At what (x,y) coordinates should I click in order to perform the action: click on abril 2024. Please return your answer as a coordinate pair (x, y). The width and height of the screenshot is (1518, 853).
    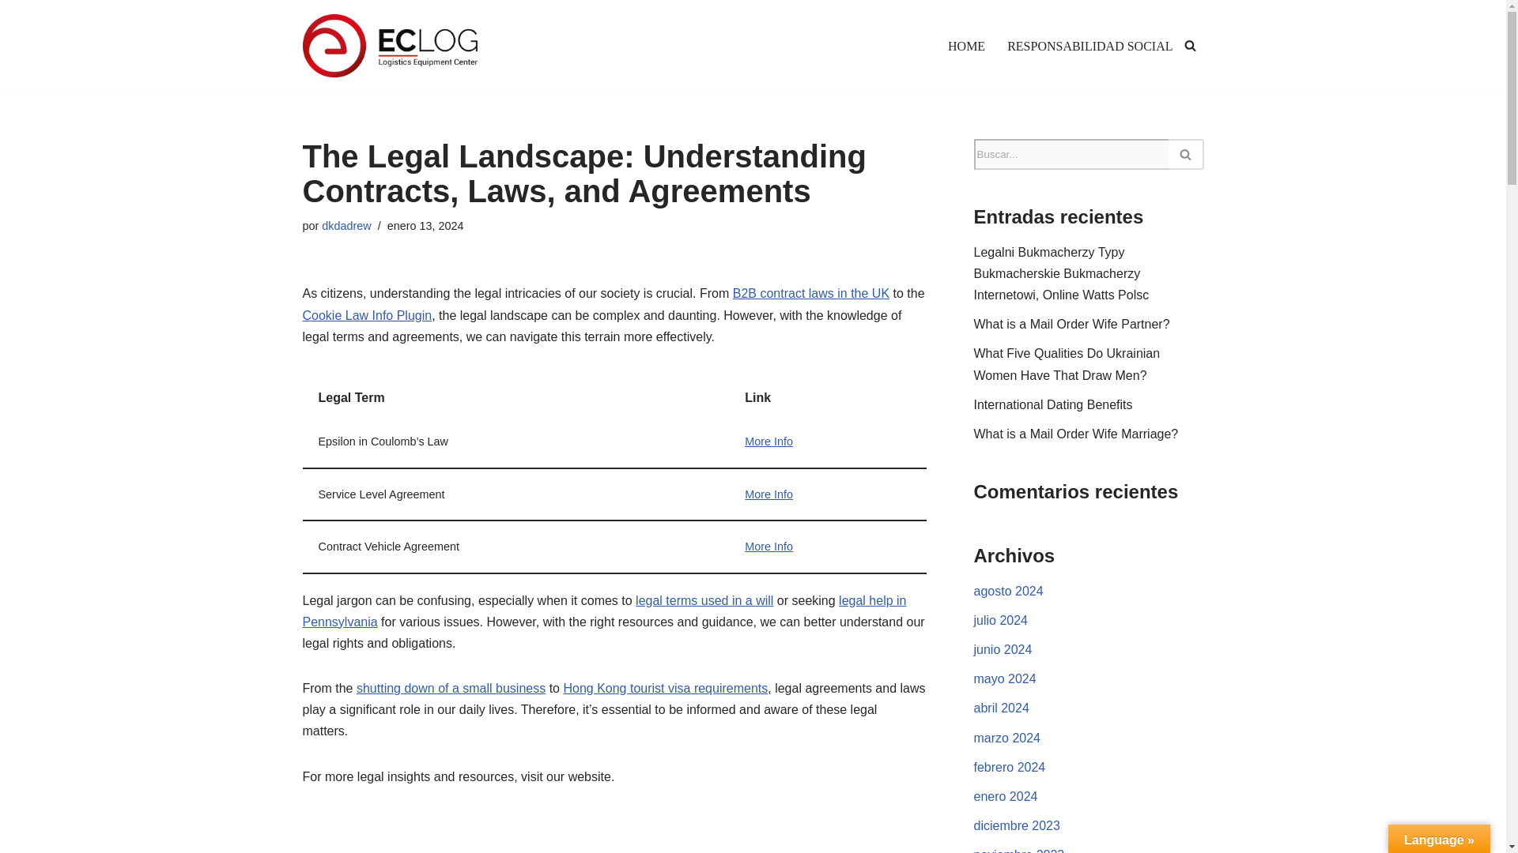
    Looking at the image, I should click on (1001, 708).